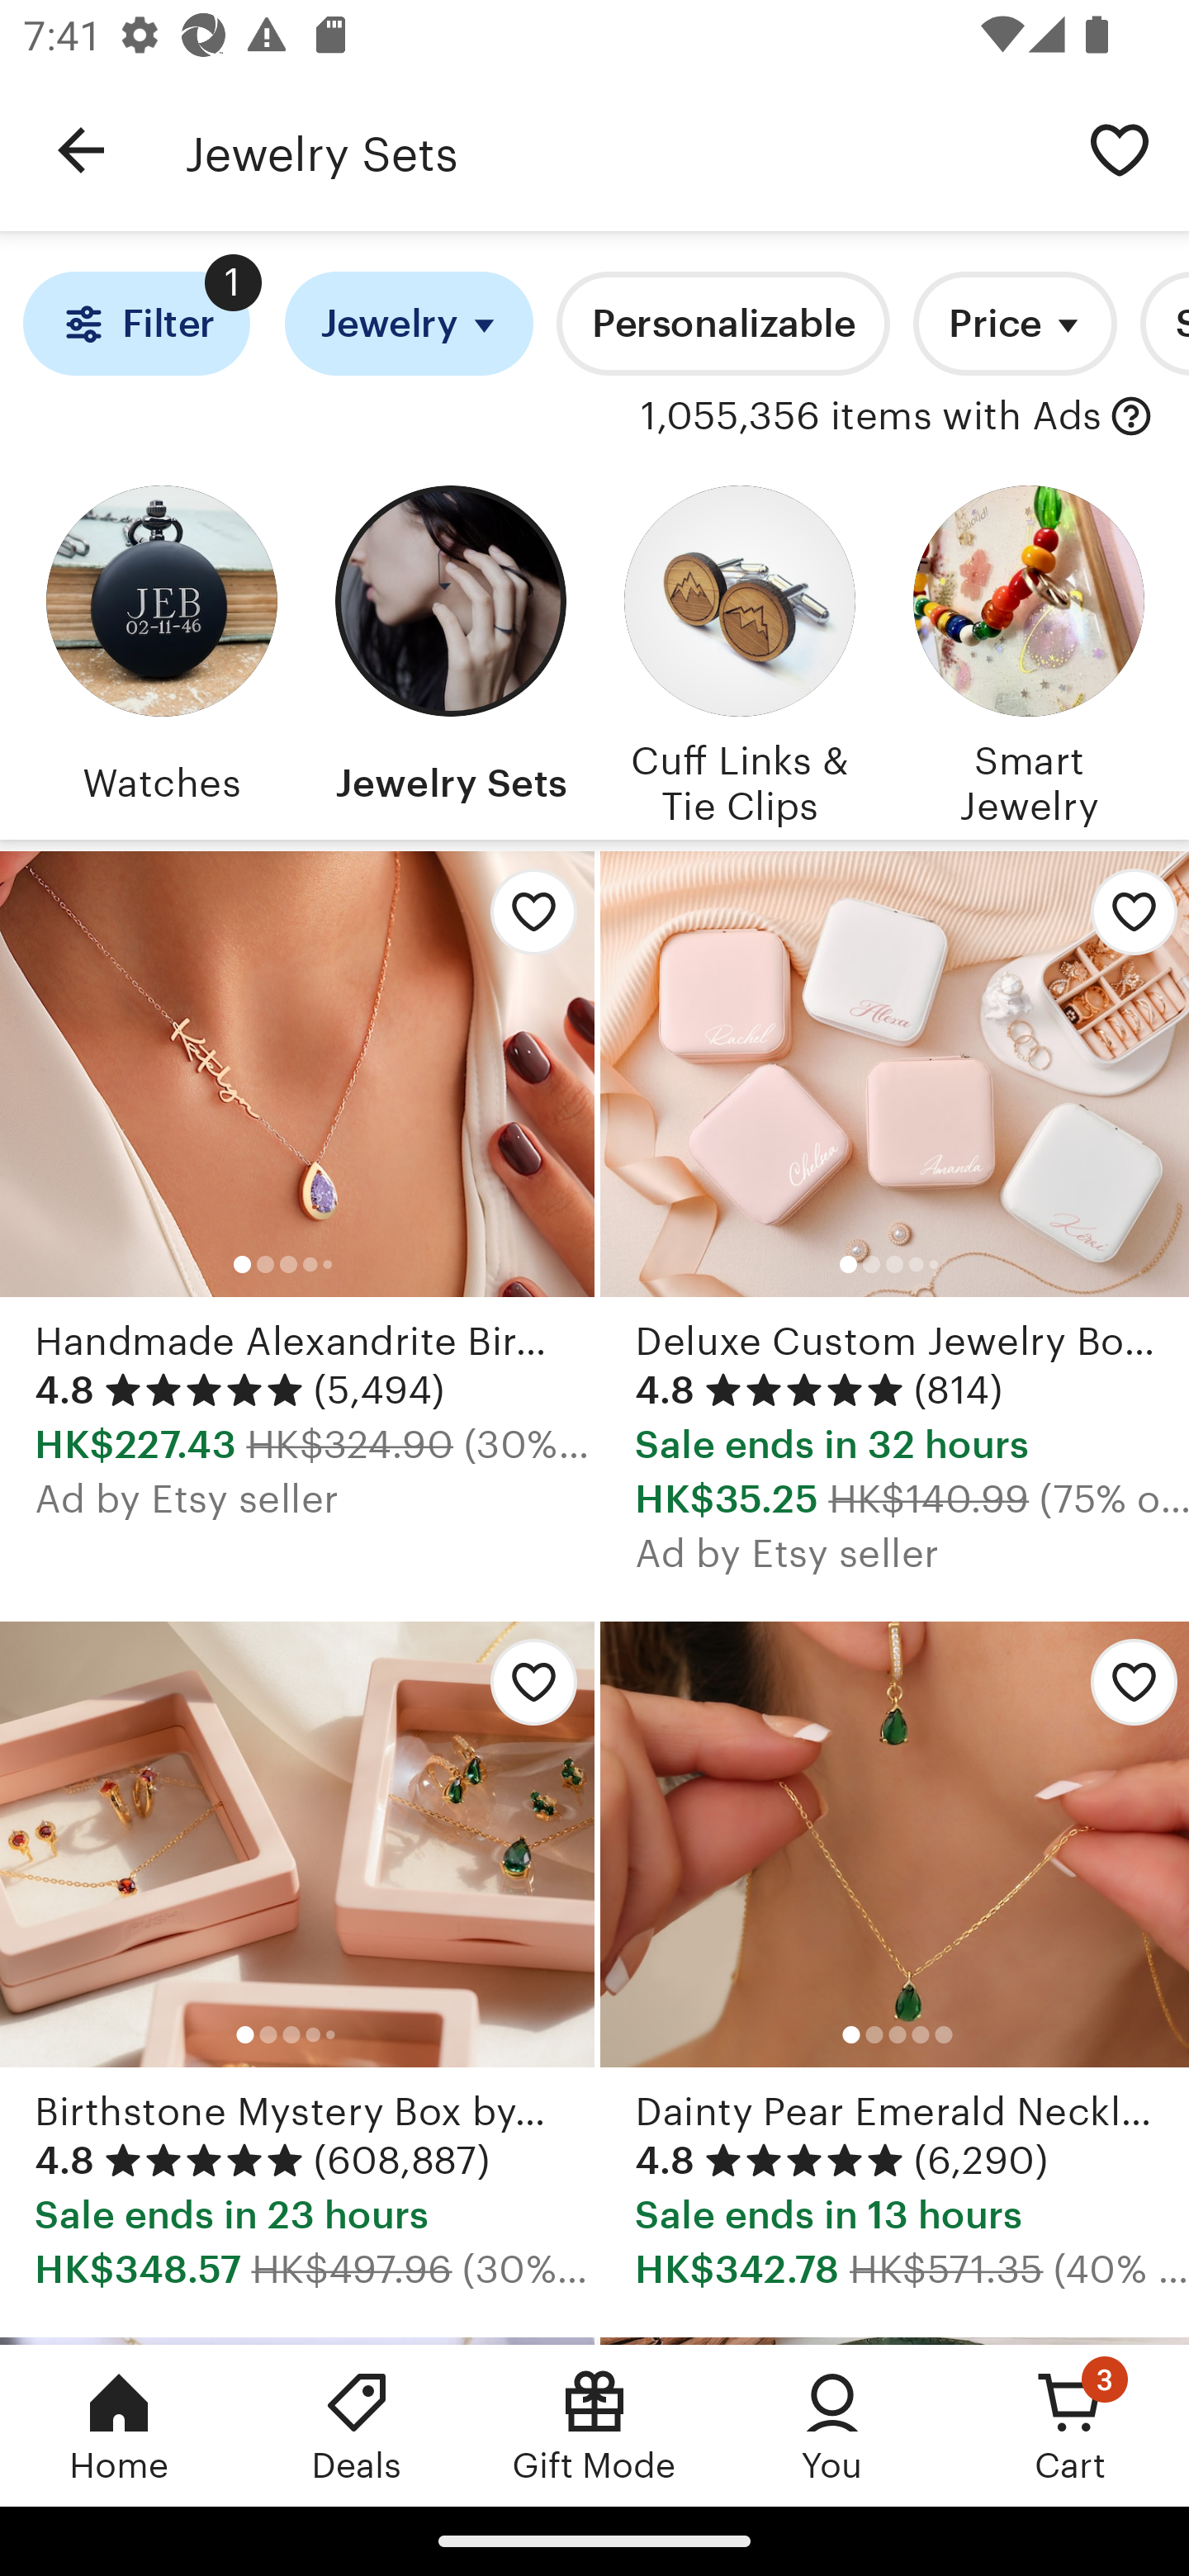  I want to click on Navigate up, so click(81, 150).